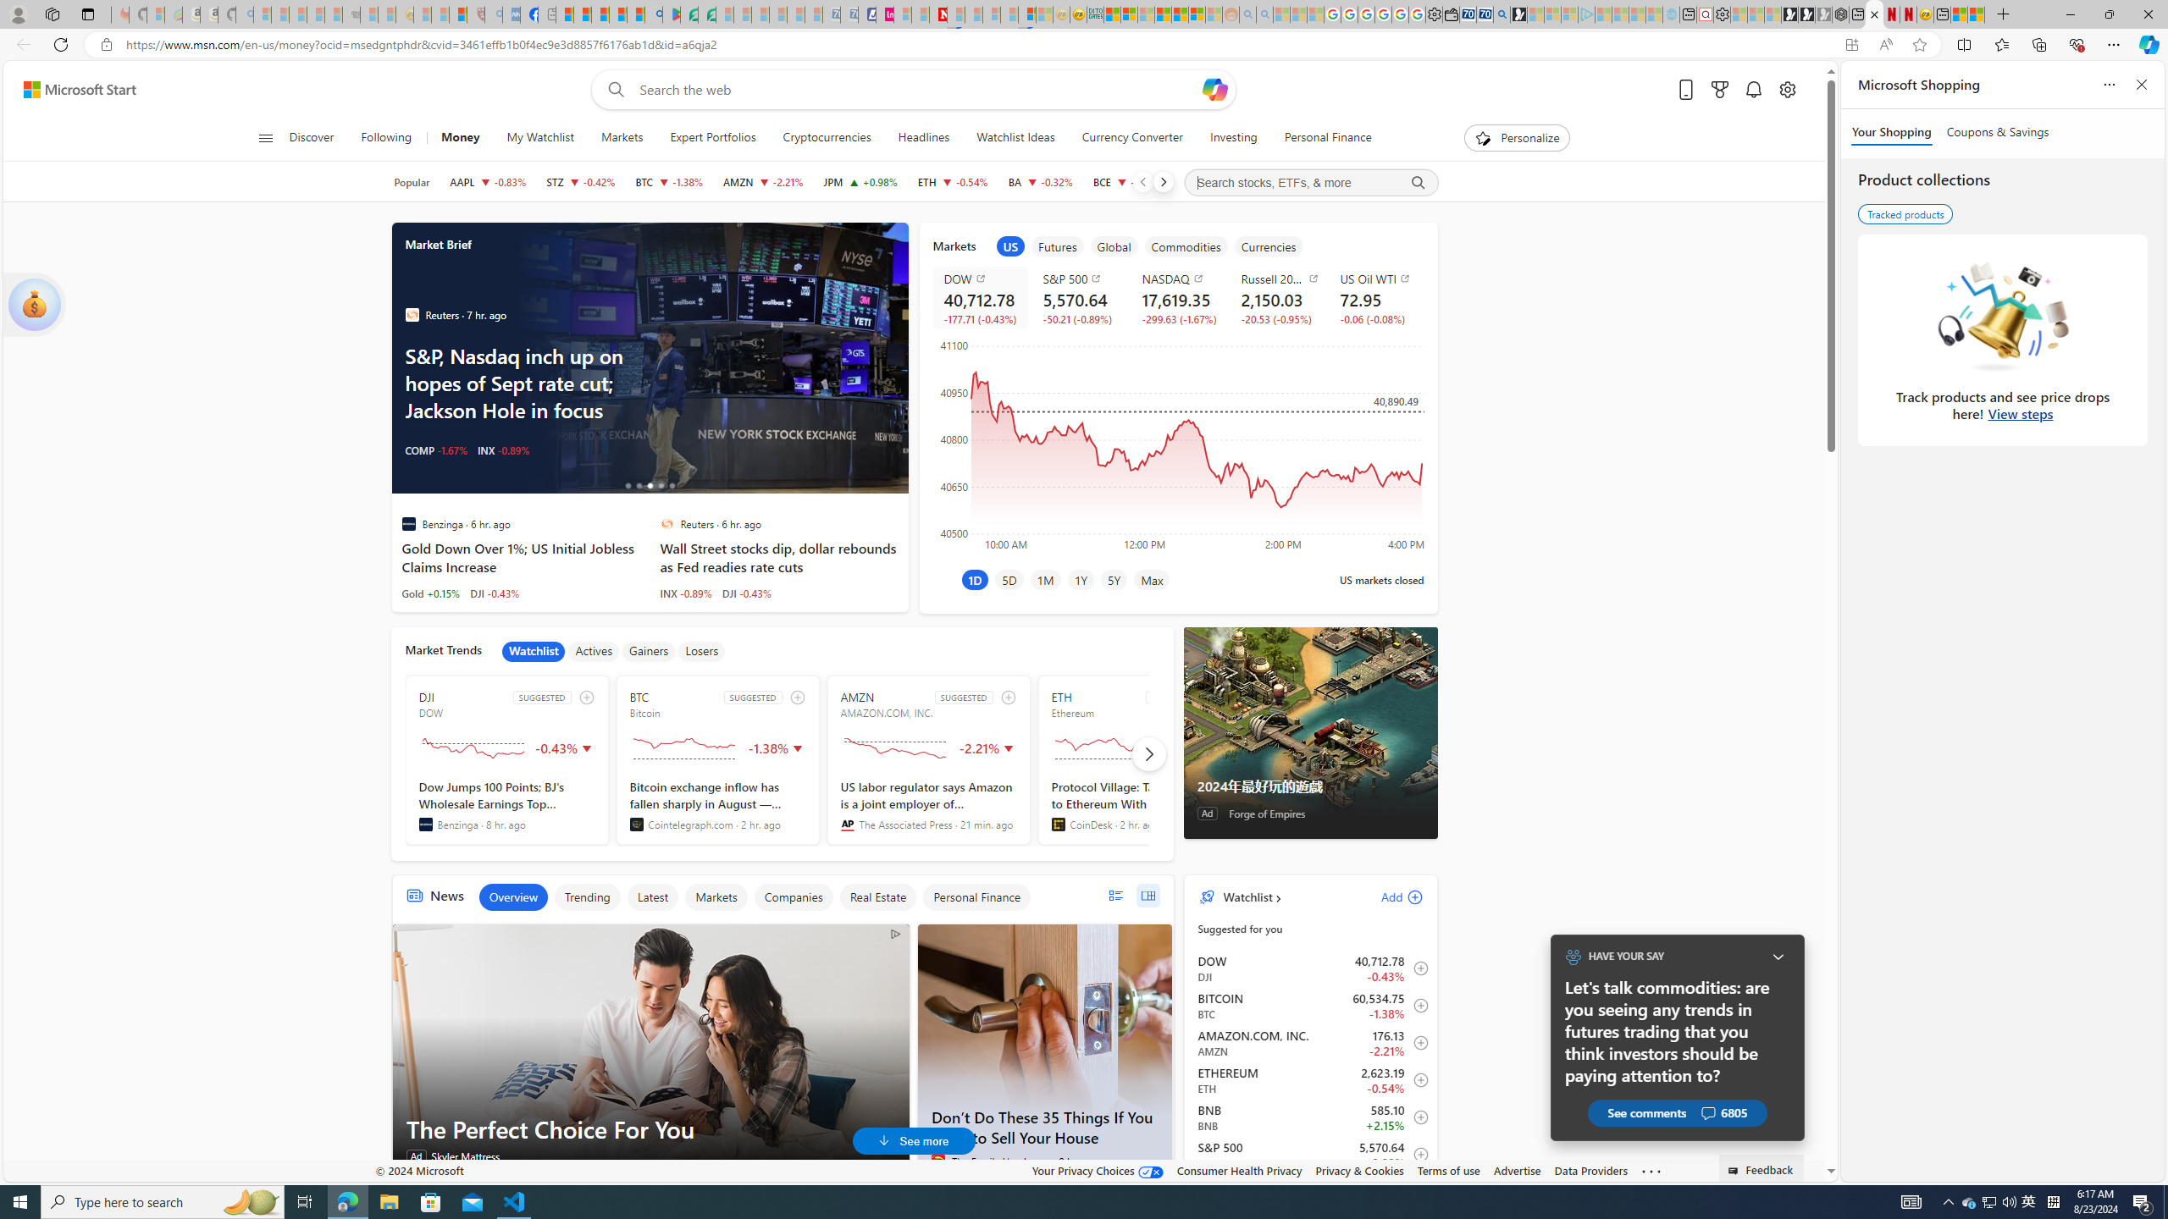  What do you see at coordinates (974, 579) in the screenshot?
I see `1D` at bounding box center [974, 579].